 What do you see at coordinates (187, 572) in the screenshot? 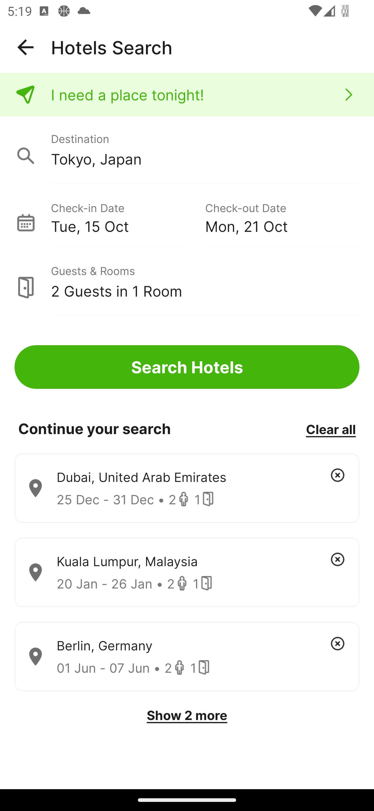
I see `Kuala Lumpur, Malaysia 20 Jan - 26 Jan • 2  1 ` at bounding box center [187, 572].